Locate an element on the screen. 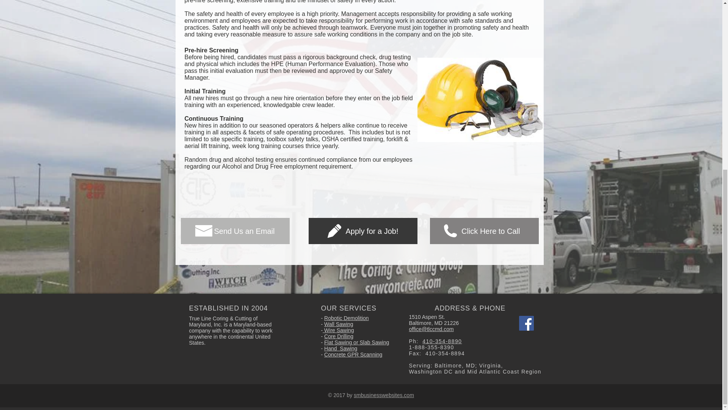 This screenshot has height=410, width=728. Robotic Demolition is located at coordinates (347, 318).